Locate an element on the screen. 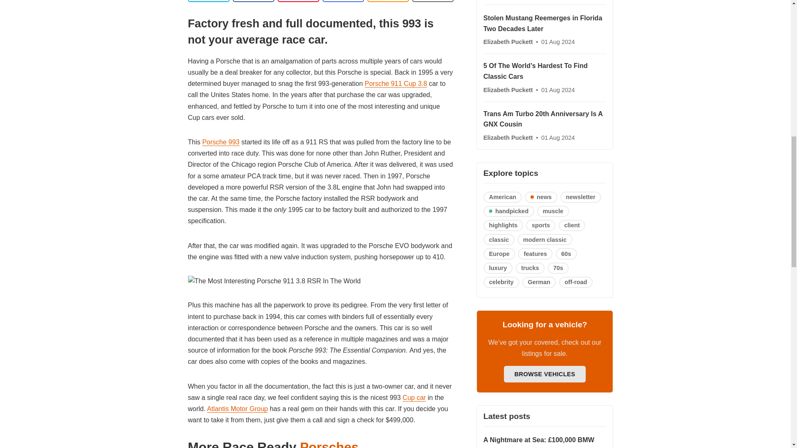 The height and width of the screenshot is (448, 797). Porsche 993 is located at coordinates (221, 142).